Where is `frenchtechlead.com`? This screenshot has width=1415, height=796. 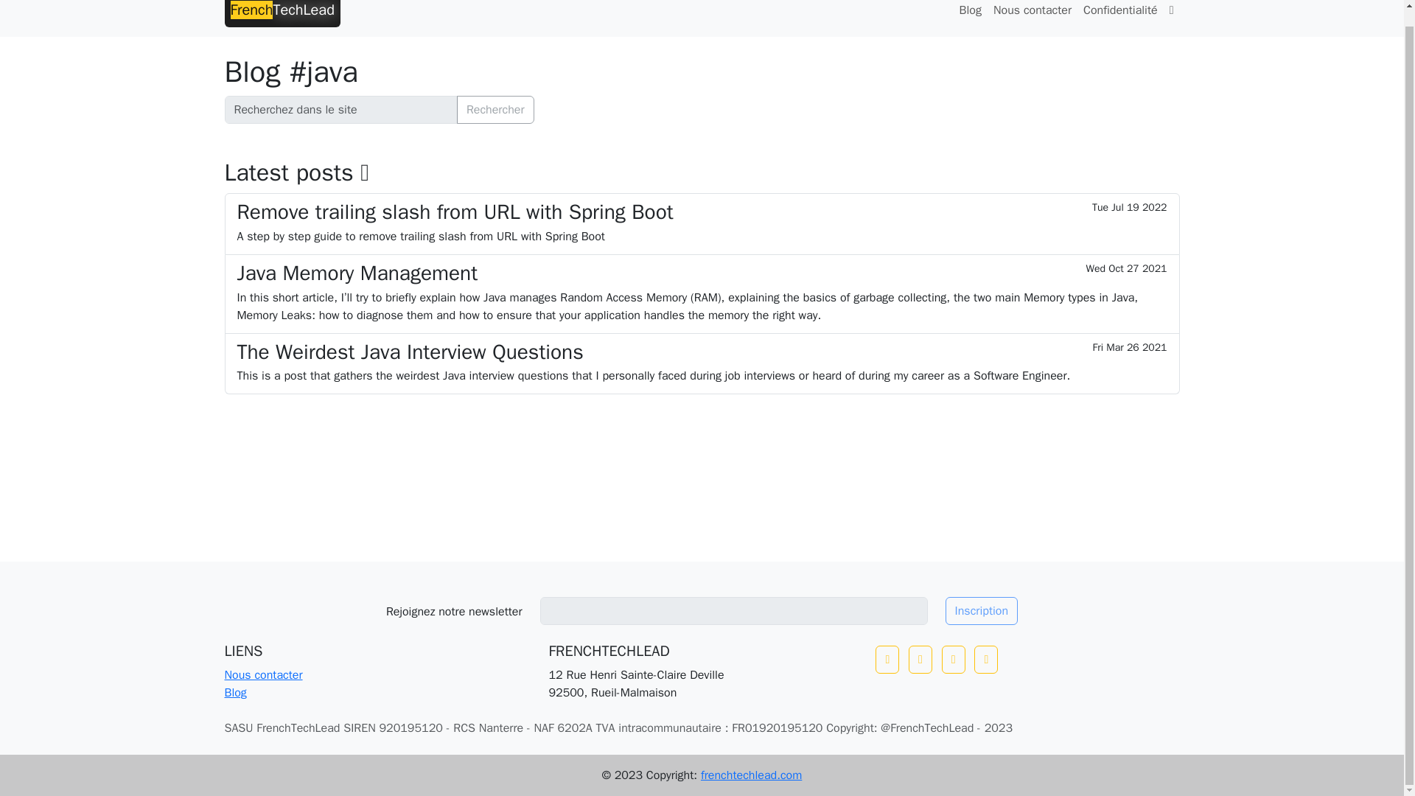 frenchtechlead.com is located at coordinates (751, 775).